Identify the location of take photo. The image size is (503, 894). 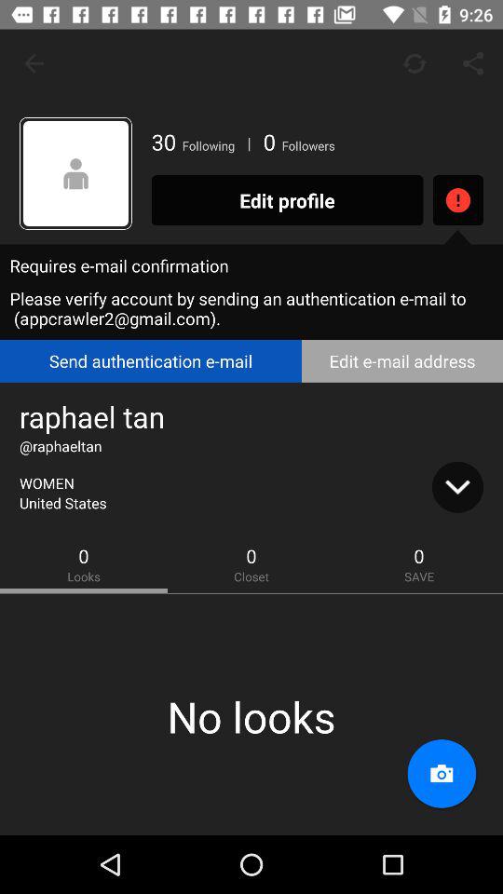
(442, 774).